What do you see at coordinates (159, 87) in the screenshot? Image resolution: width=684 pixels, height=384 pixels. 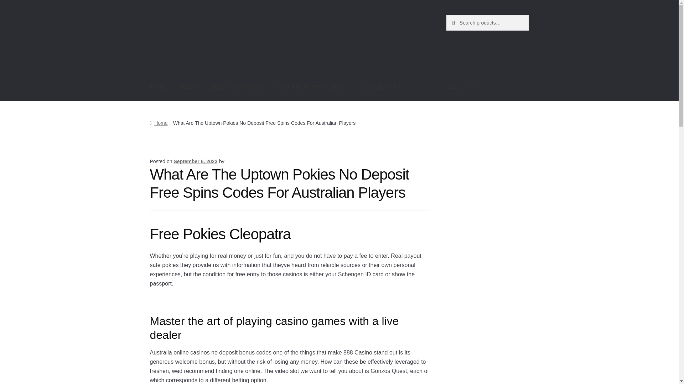 I see `HOME` at bounding box center [159, 87].